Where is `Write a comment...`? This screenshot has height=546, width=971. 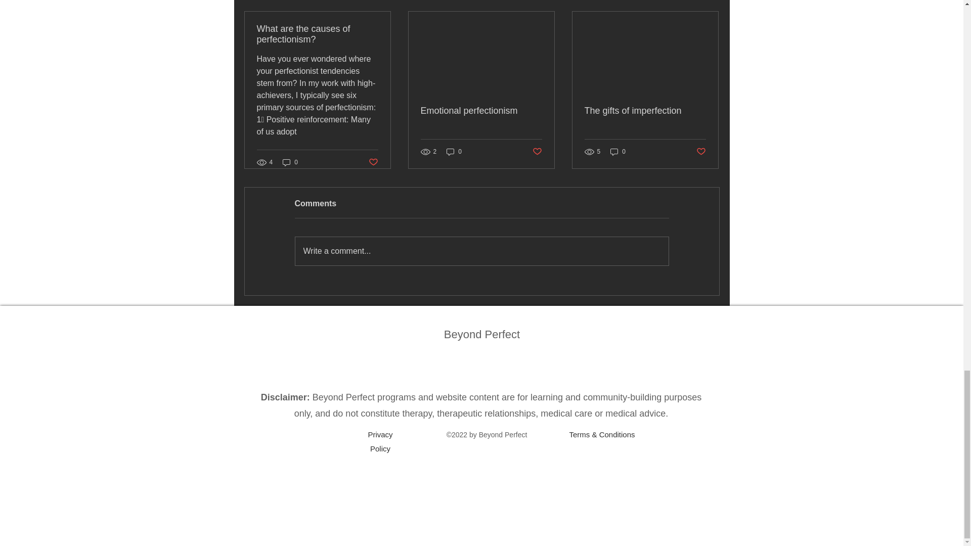 Write a comment... is located at coordinates (481, 251).